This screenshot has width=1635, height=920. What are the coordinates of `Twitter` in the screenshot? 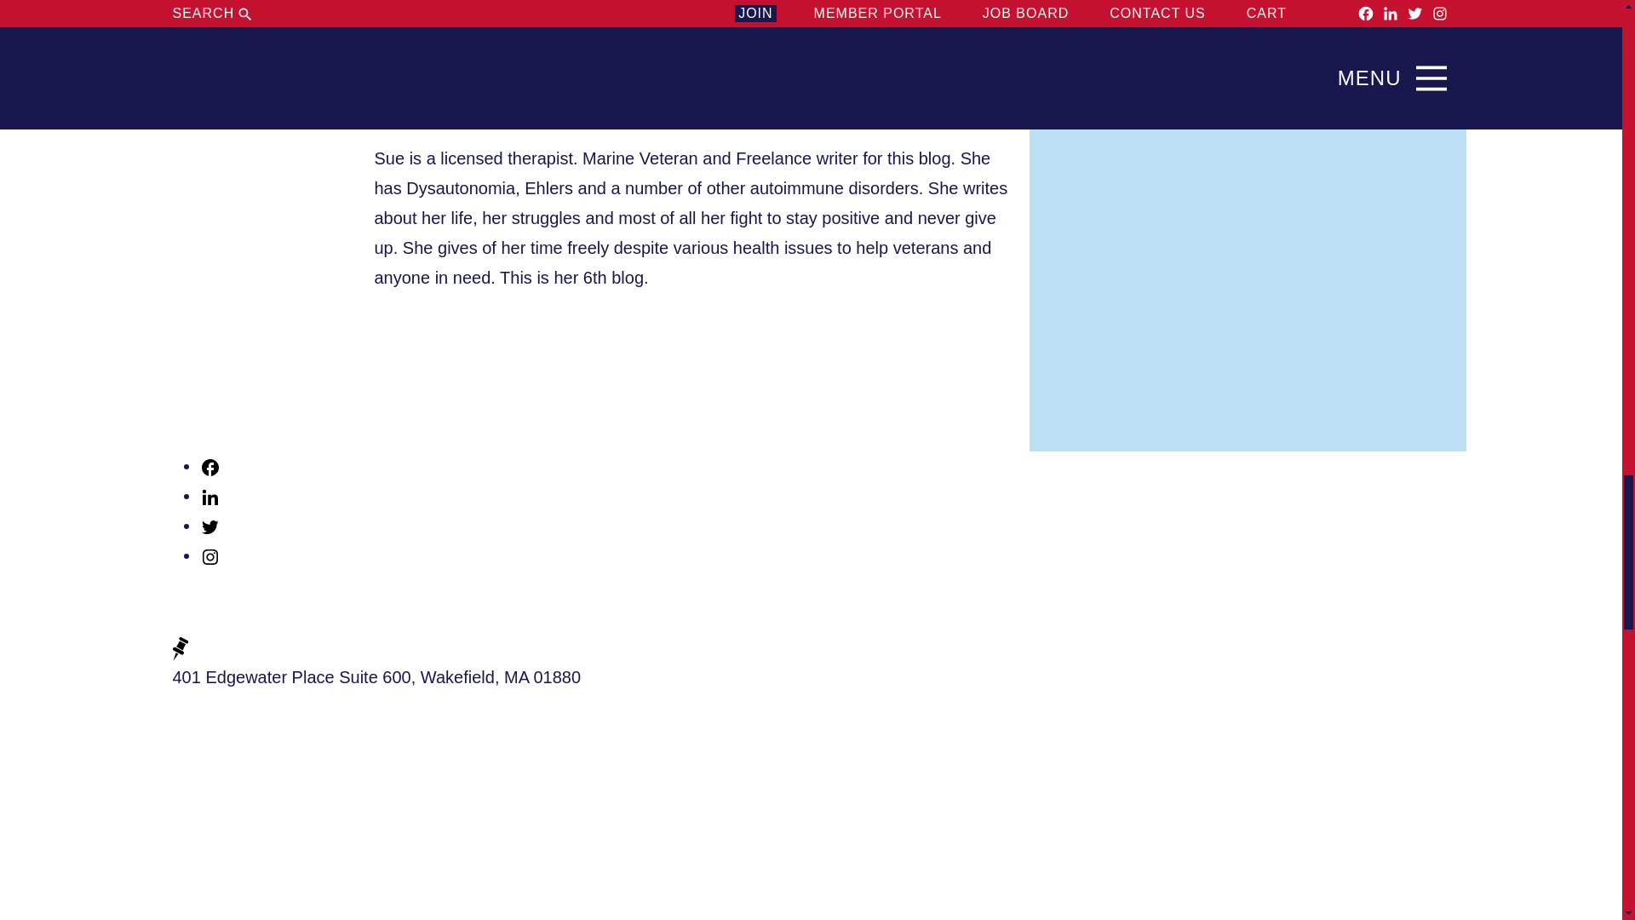 It's located at (209, 526).